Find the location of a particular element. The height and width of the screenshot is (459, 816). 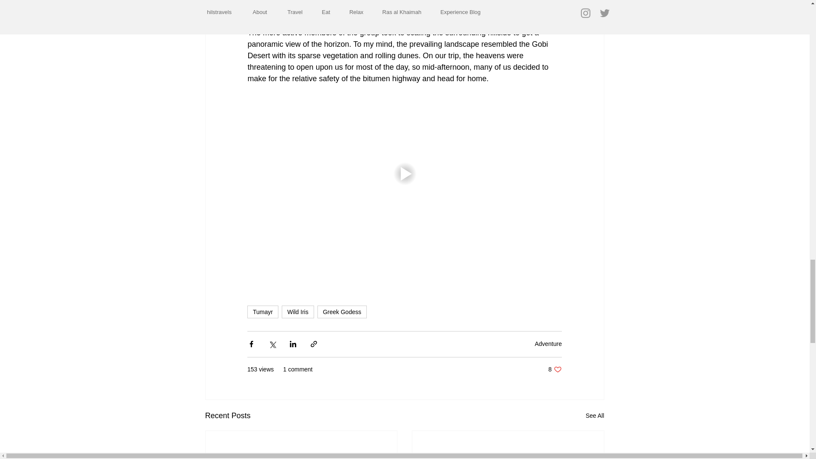

Greek Godess is located at coordinates (548, 343).